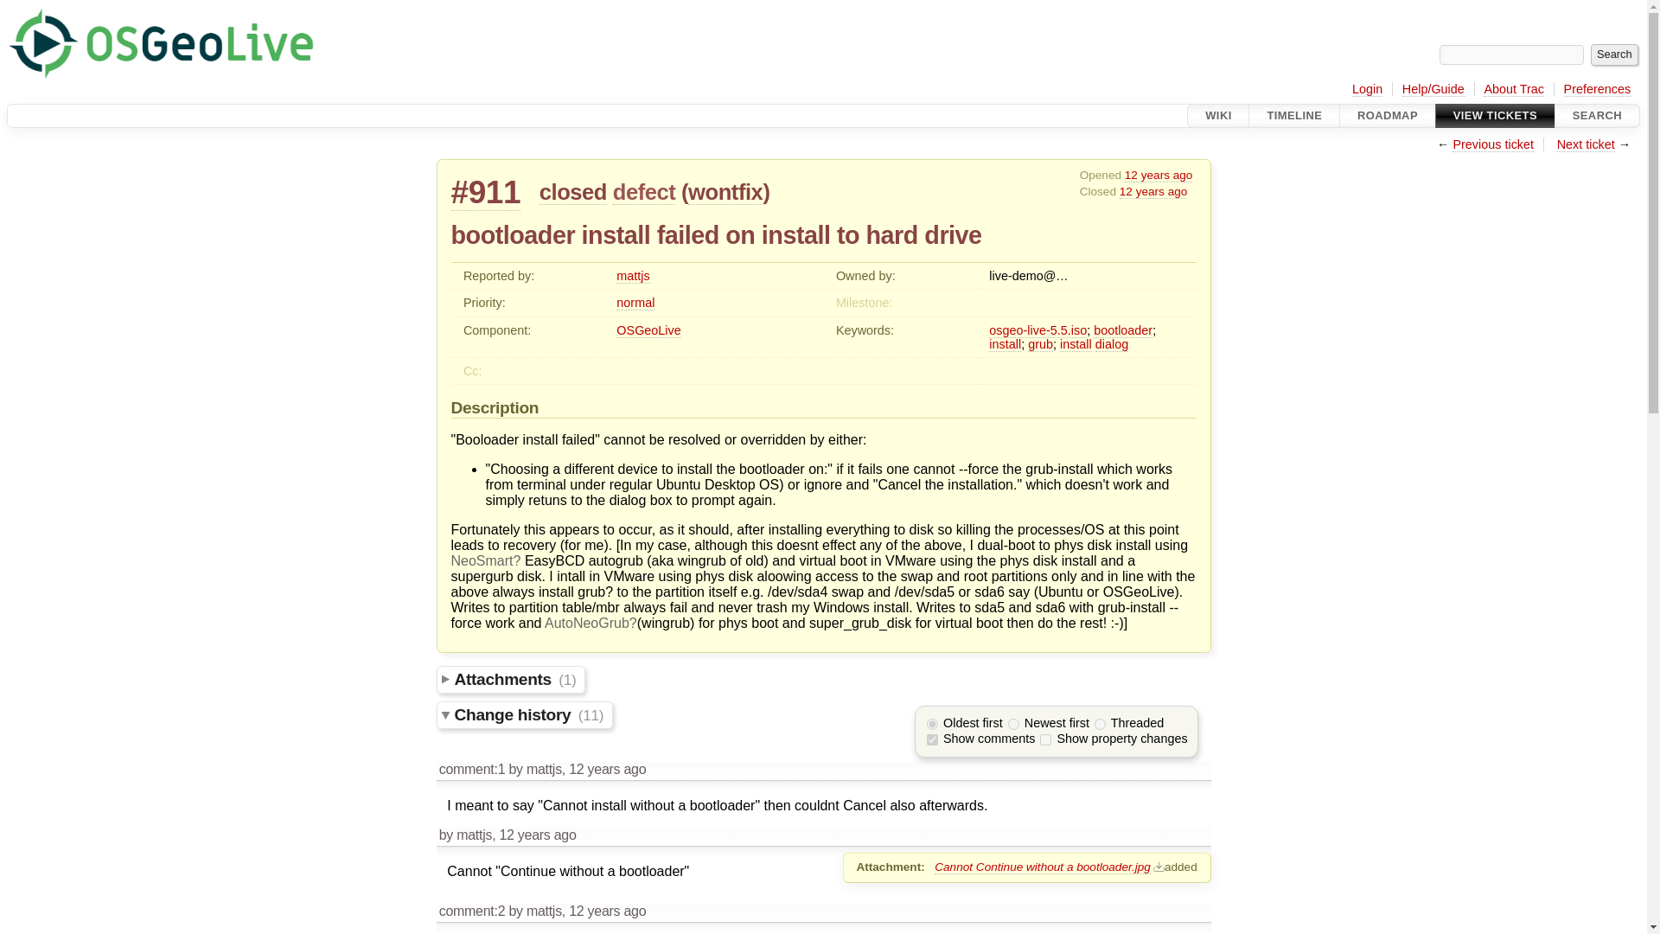 This screenshot has width=1660, height=934. Describe the element at coordinates (1112, 344) in the screenshot. I see `dialog` at that location.